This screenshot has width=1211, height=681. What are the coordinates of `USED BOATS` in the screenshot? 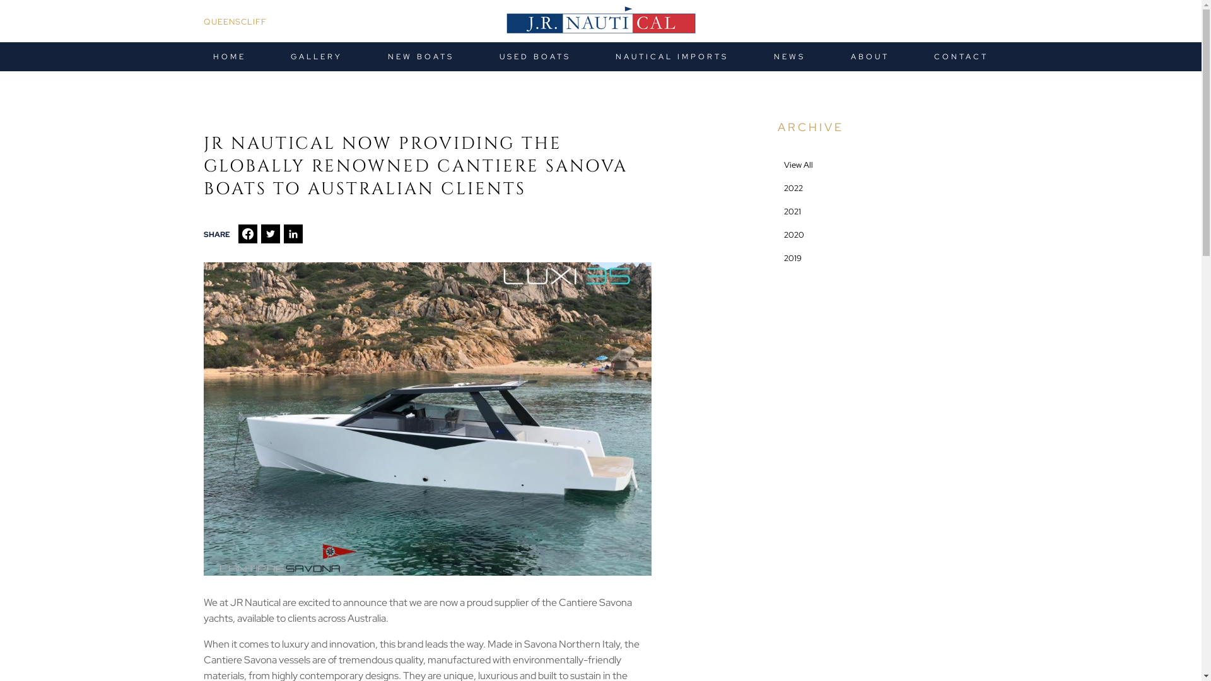 It's located at (535, 57).